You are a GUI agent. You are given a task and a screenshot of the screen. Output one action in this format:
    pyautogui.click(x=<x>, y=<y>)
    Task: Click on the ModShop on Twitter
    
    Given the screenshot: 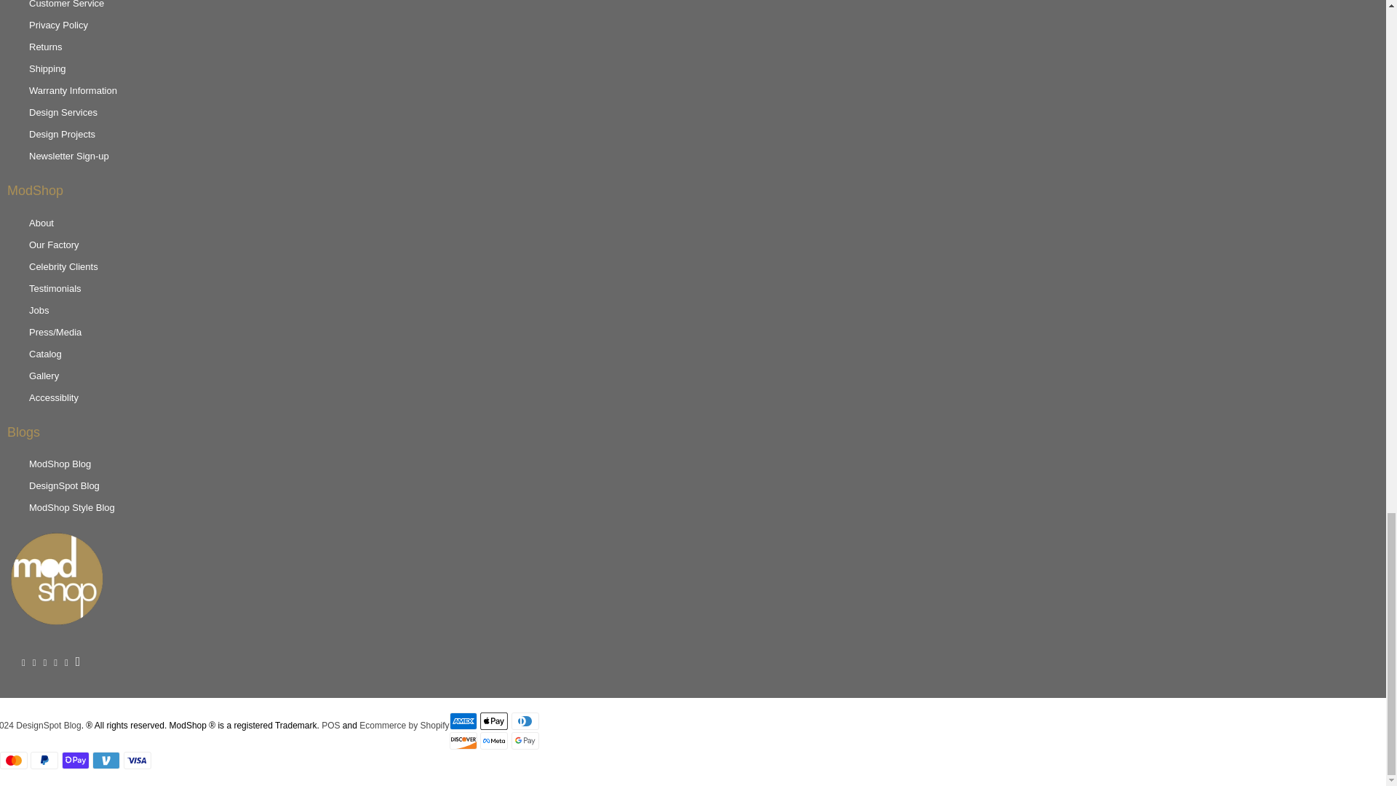 What is the action you would take?
    pyautogui.click(x=19, y=662)
    